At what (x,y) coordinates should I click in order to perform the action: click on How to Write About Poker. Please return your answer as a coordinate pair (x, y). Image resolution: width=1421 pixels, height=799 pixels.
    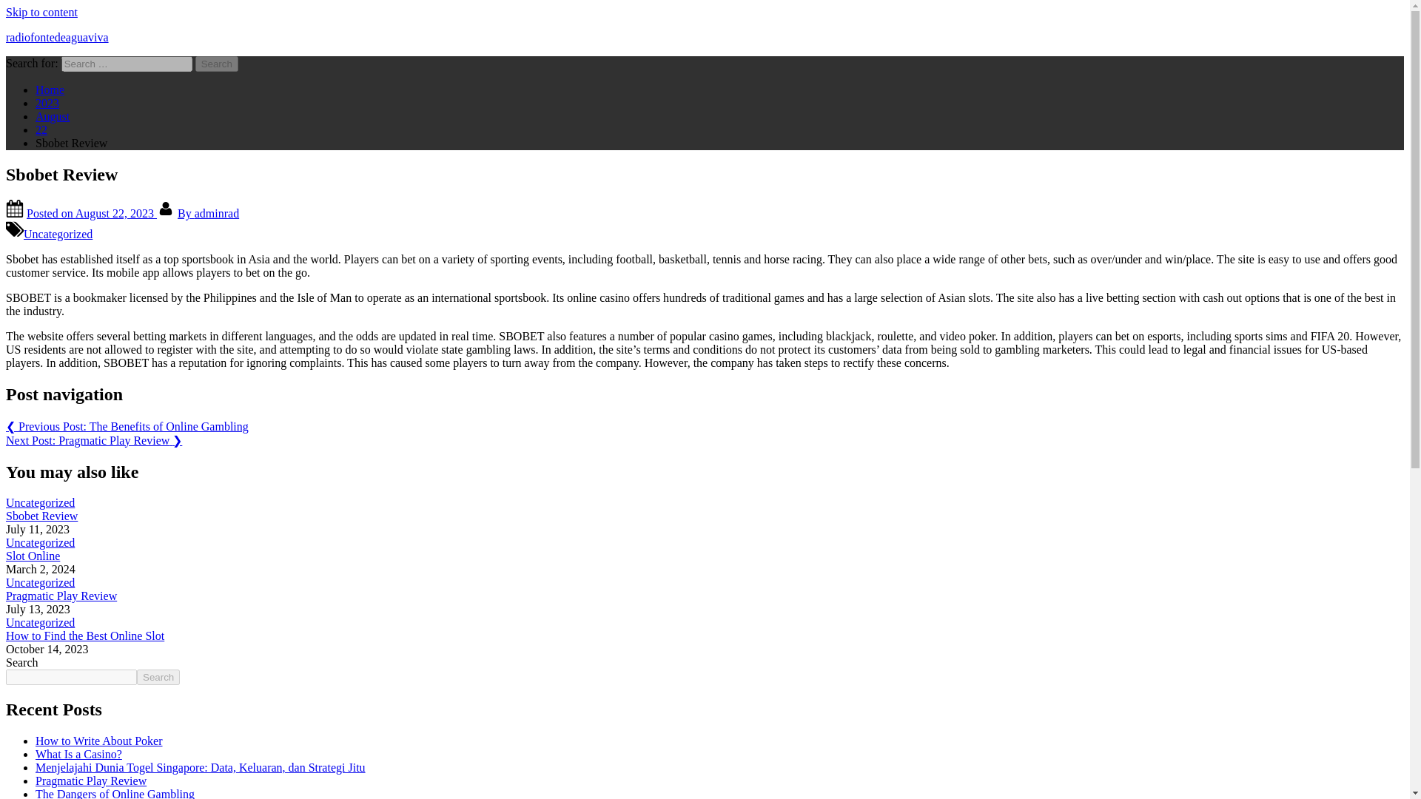
    Looking at the image, I should click on (99, 740).